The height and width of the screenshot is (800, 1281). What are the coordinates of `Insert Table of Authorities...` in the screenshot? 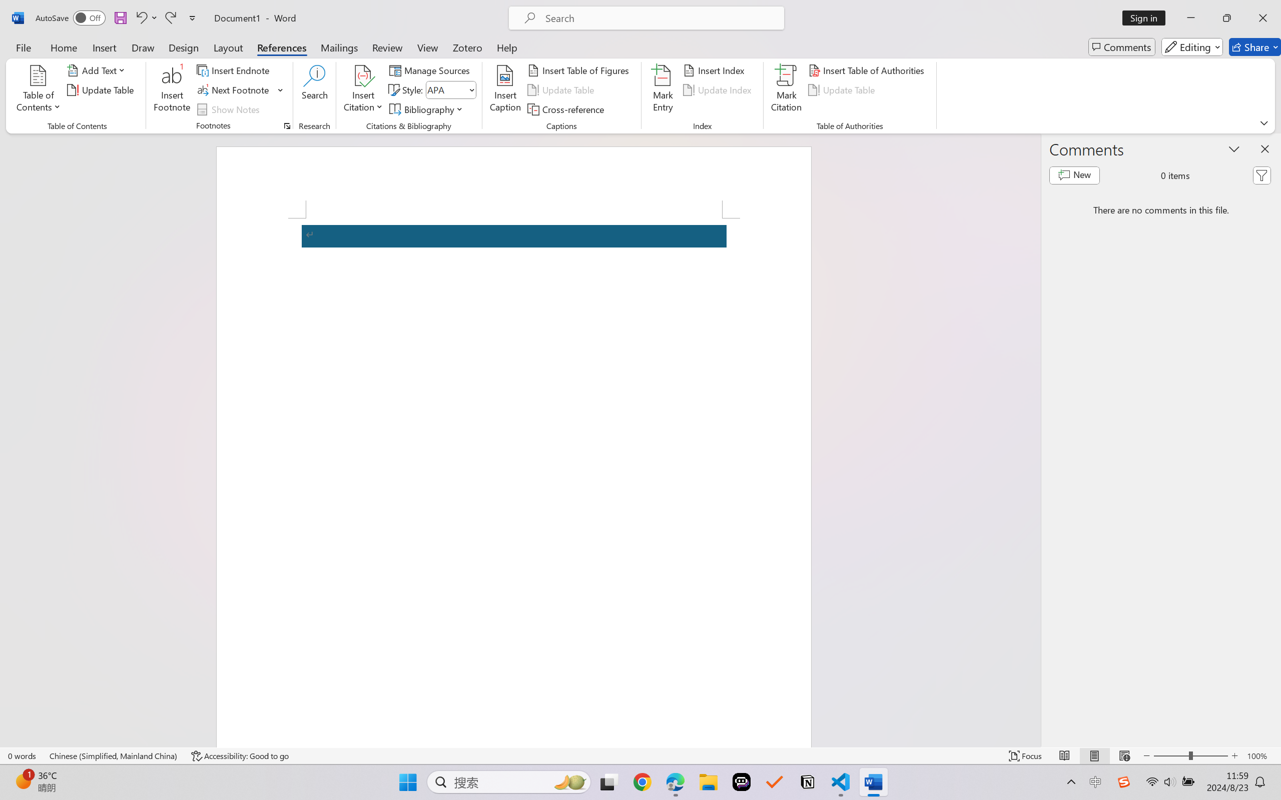 It's located at (869, 70).